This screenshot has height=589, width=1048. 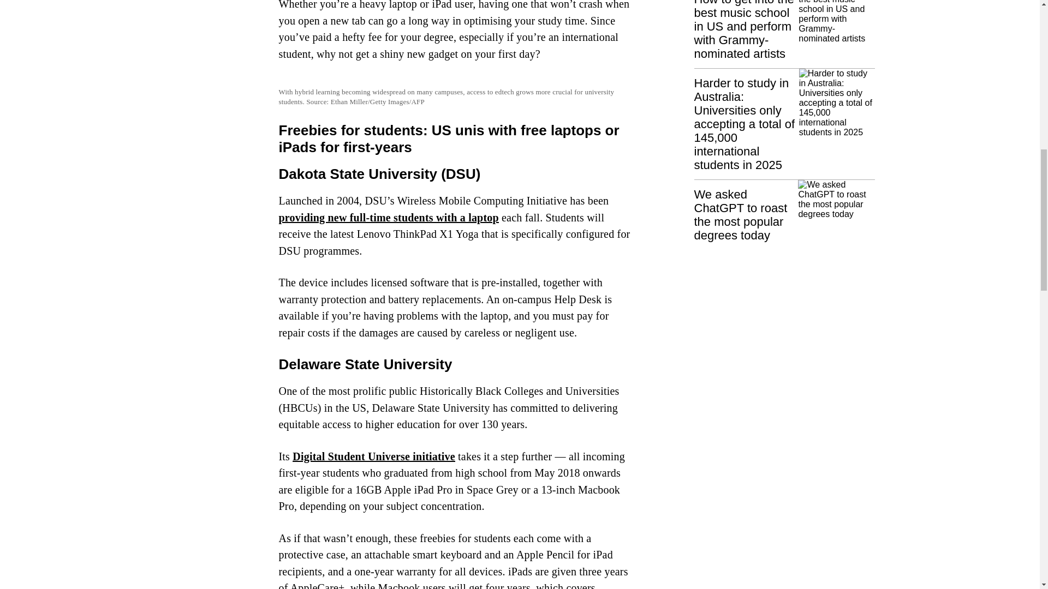 I want to click on Digital Student Universe initiative, so click(x=373, y=456).